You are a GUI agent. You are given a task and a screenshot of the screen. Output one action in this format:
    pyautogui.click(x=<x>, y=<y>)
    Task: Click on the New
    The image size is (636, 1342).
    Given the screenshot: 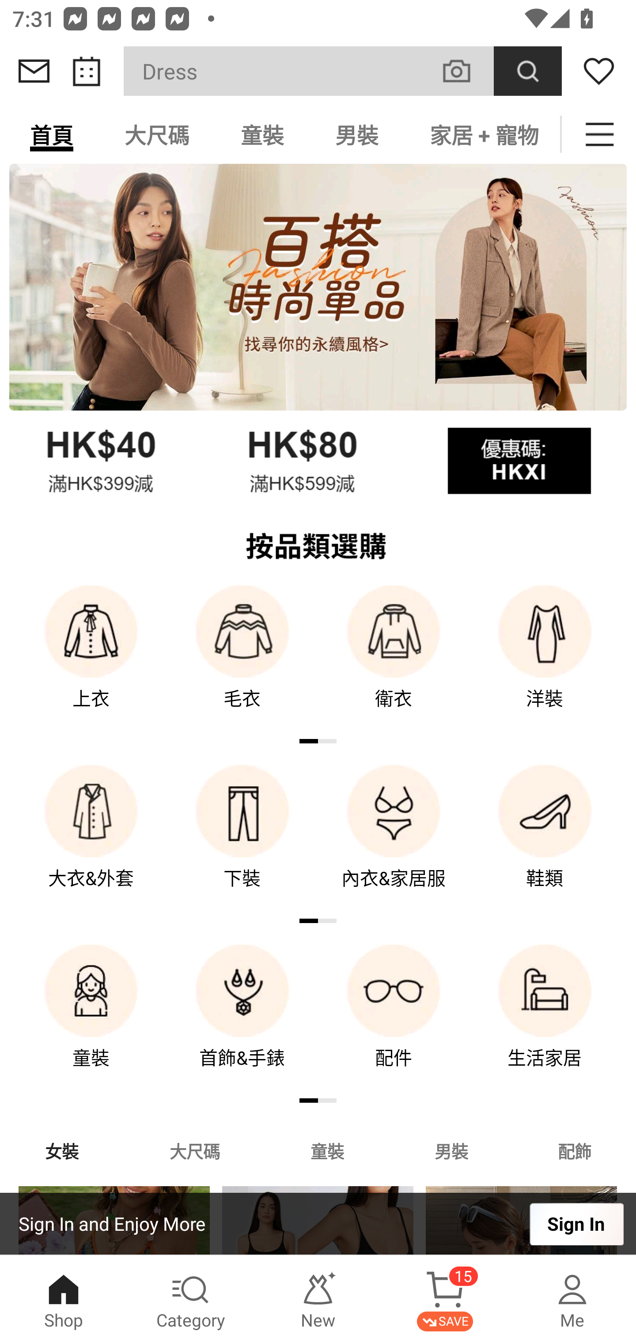 What is the action you would take?
    pyautogui.click(x=318, y=1299)
    